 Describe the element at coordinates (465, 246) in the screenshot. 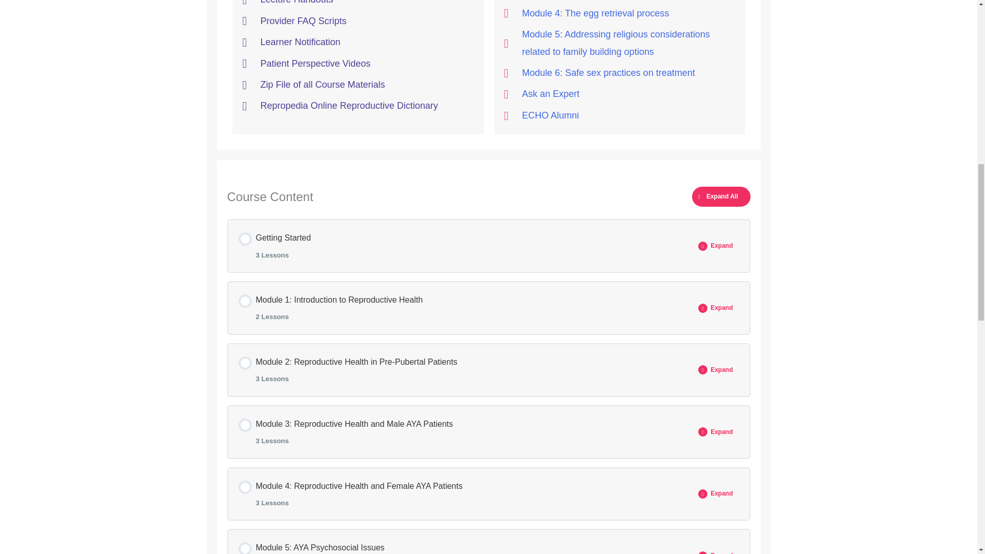

I see `ECHO Alumni` at that location.